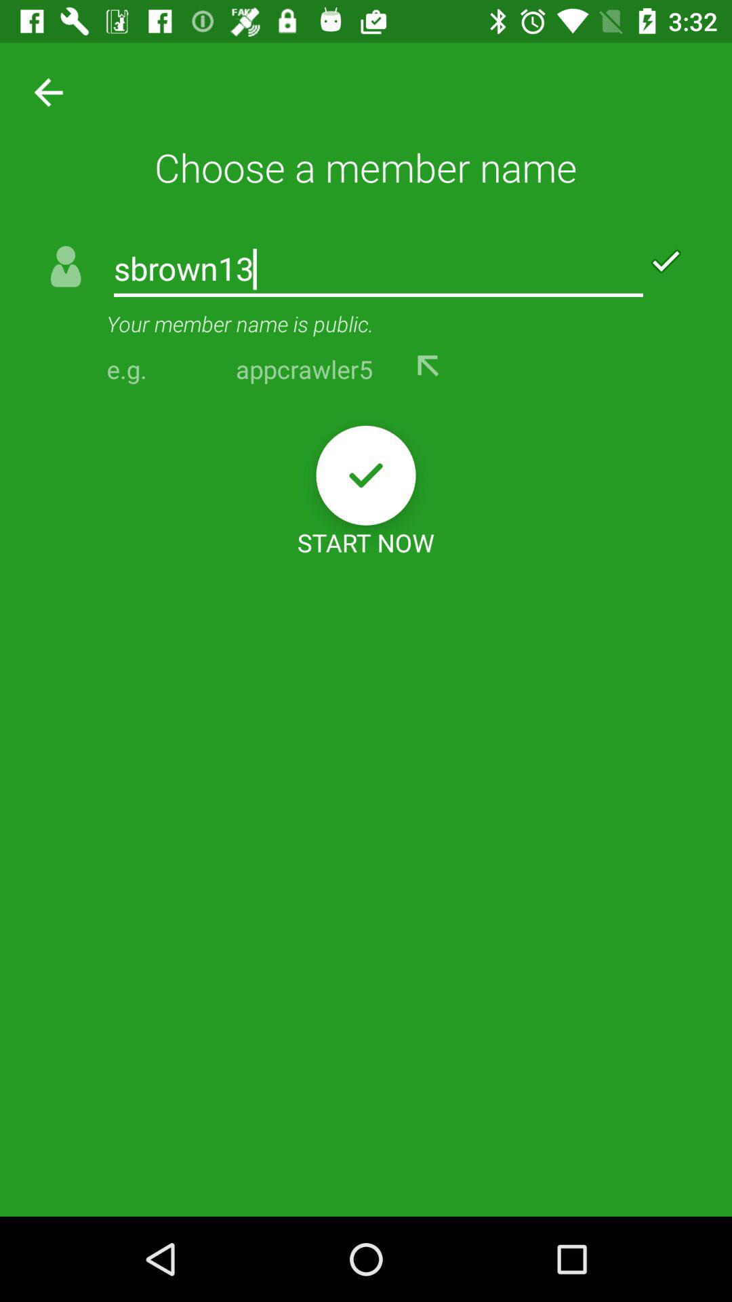 The height and width of the screenshot is (1302, 732). What do you see at coordinates (68, 270) in the screenshot?
I see `click on the icon beside sbrown13` at bounding box center [68, 270].